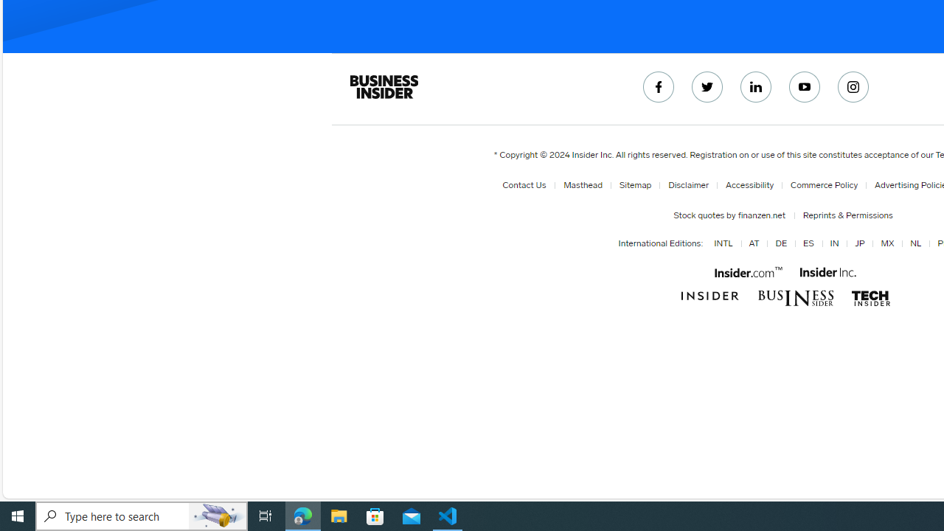  I want to click on Reprints and Permissions, so click(847, 215).